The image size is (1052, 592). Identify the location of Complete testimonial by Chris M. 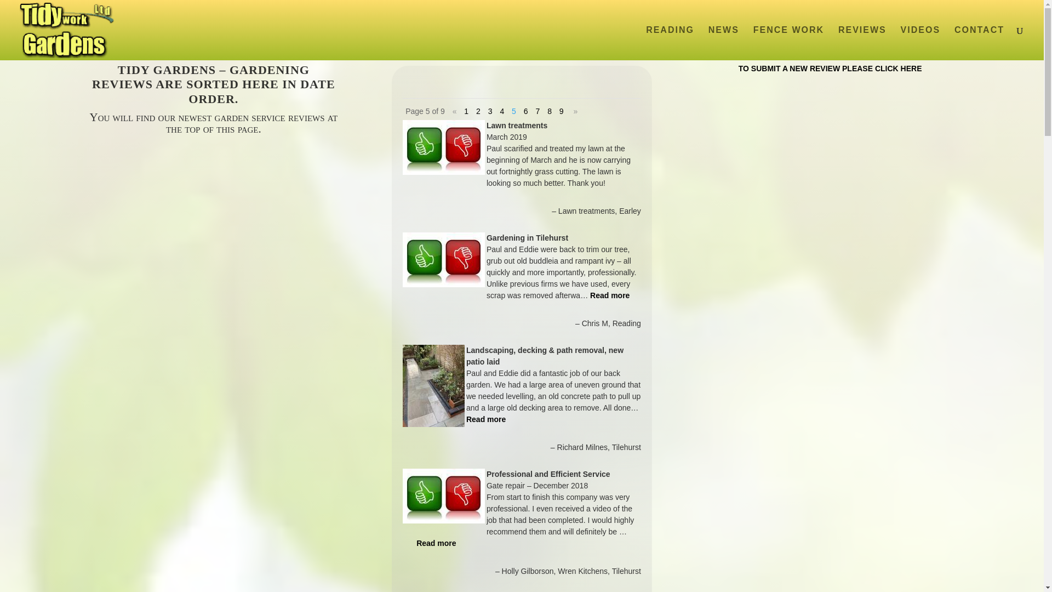
(609, 295).